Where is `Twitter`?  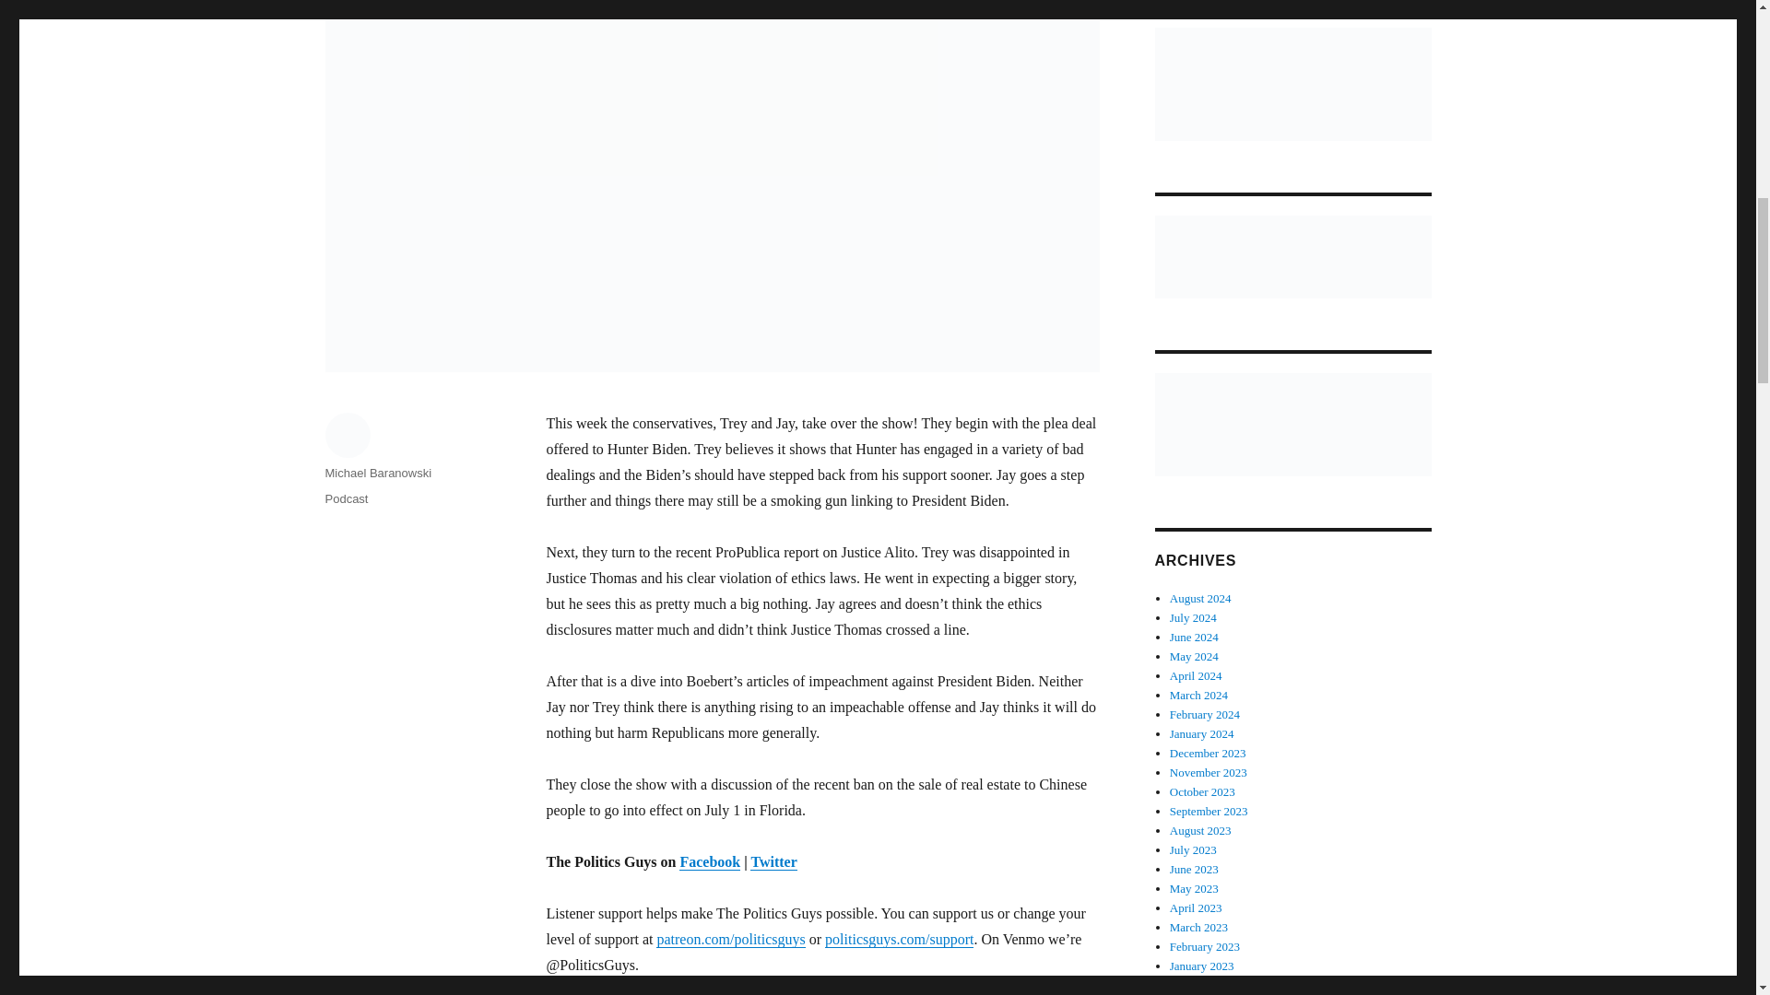
Twitter is located at coordinates (773, 860).